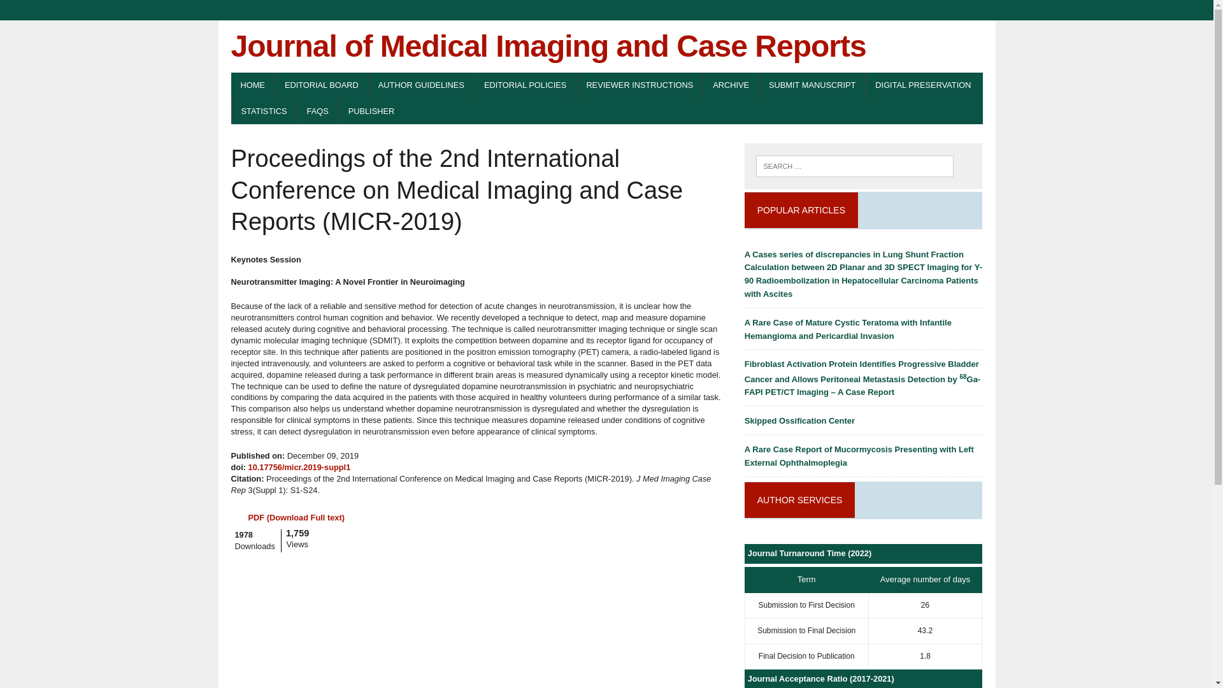 The height and width of the screenshot is (688, 1223). What do you see at coordinates (800, 420) in the screenshot?
I see `Skipped Ossification Center` at bounding box center [800, 420].